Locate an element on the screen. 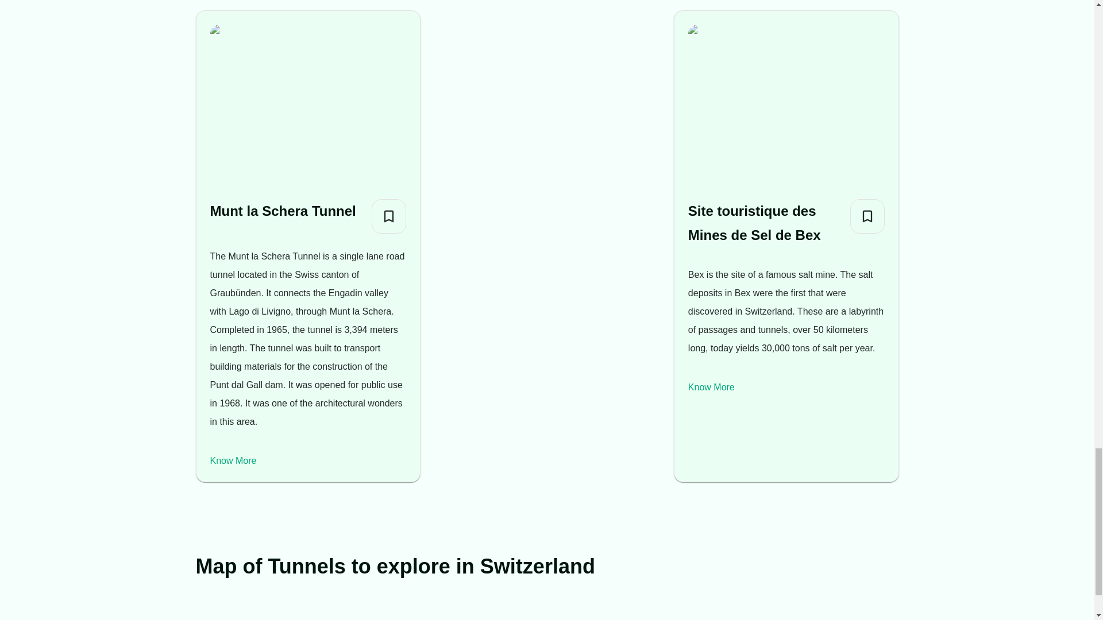 Image resolution: width=1103 pixels, height=620 pixels. Know More is located at coordinates (233, 460).